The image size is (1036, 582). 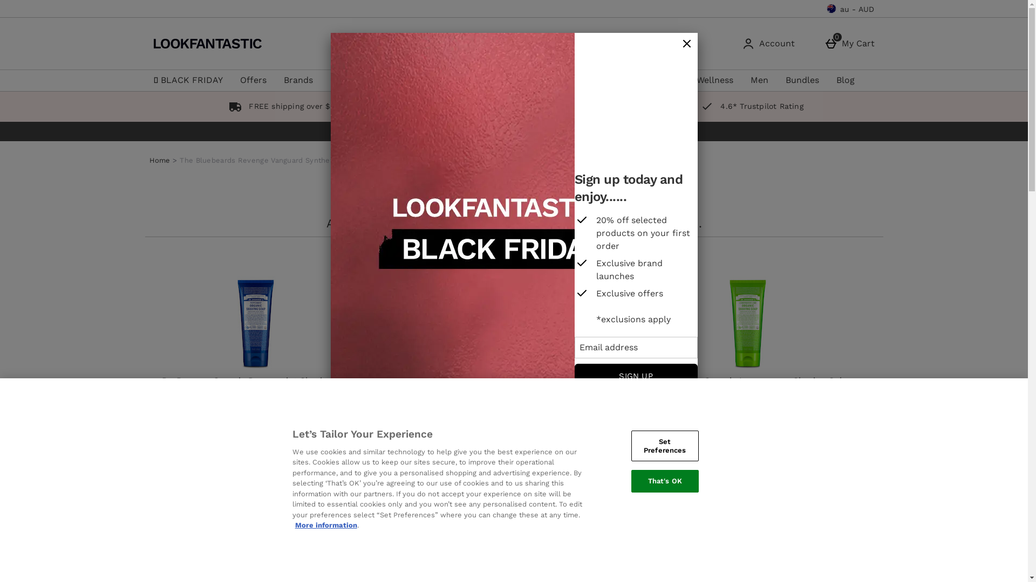 What do you see at coordinates (658, 80) in the screenshot?
I see `Fragrance` at bounding box center [658, 80].